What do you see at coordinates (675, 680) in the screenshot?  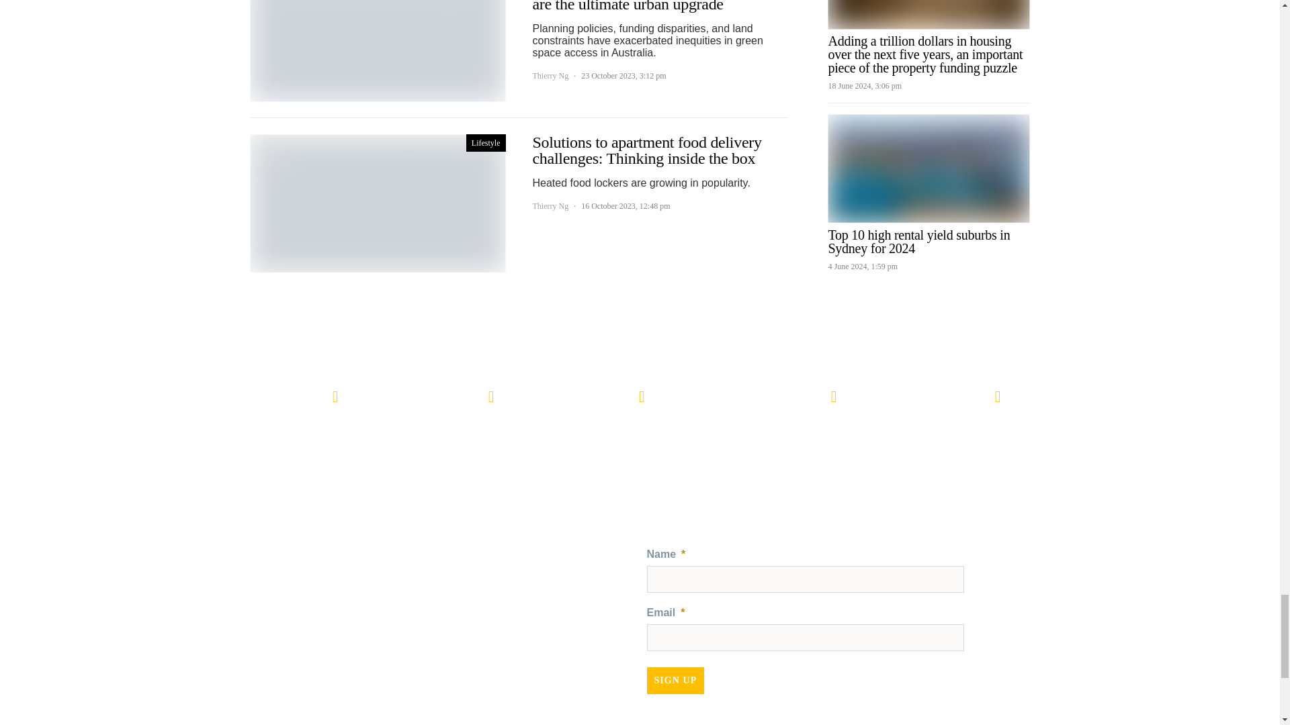 I see `Sign up` at bounding box center [675, 680].